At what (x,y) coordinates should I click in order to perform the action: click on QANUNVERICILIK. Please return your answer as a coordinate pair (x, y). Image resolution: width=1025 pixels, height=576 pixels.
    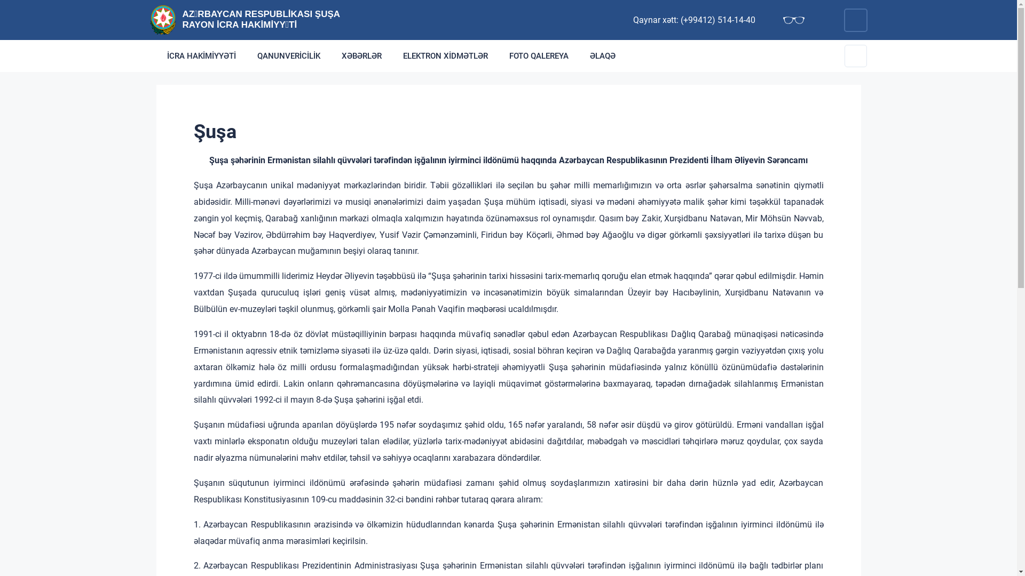
    Looking at the image, I should click on (289, 56).